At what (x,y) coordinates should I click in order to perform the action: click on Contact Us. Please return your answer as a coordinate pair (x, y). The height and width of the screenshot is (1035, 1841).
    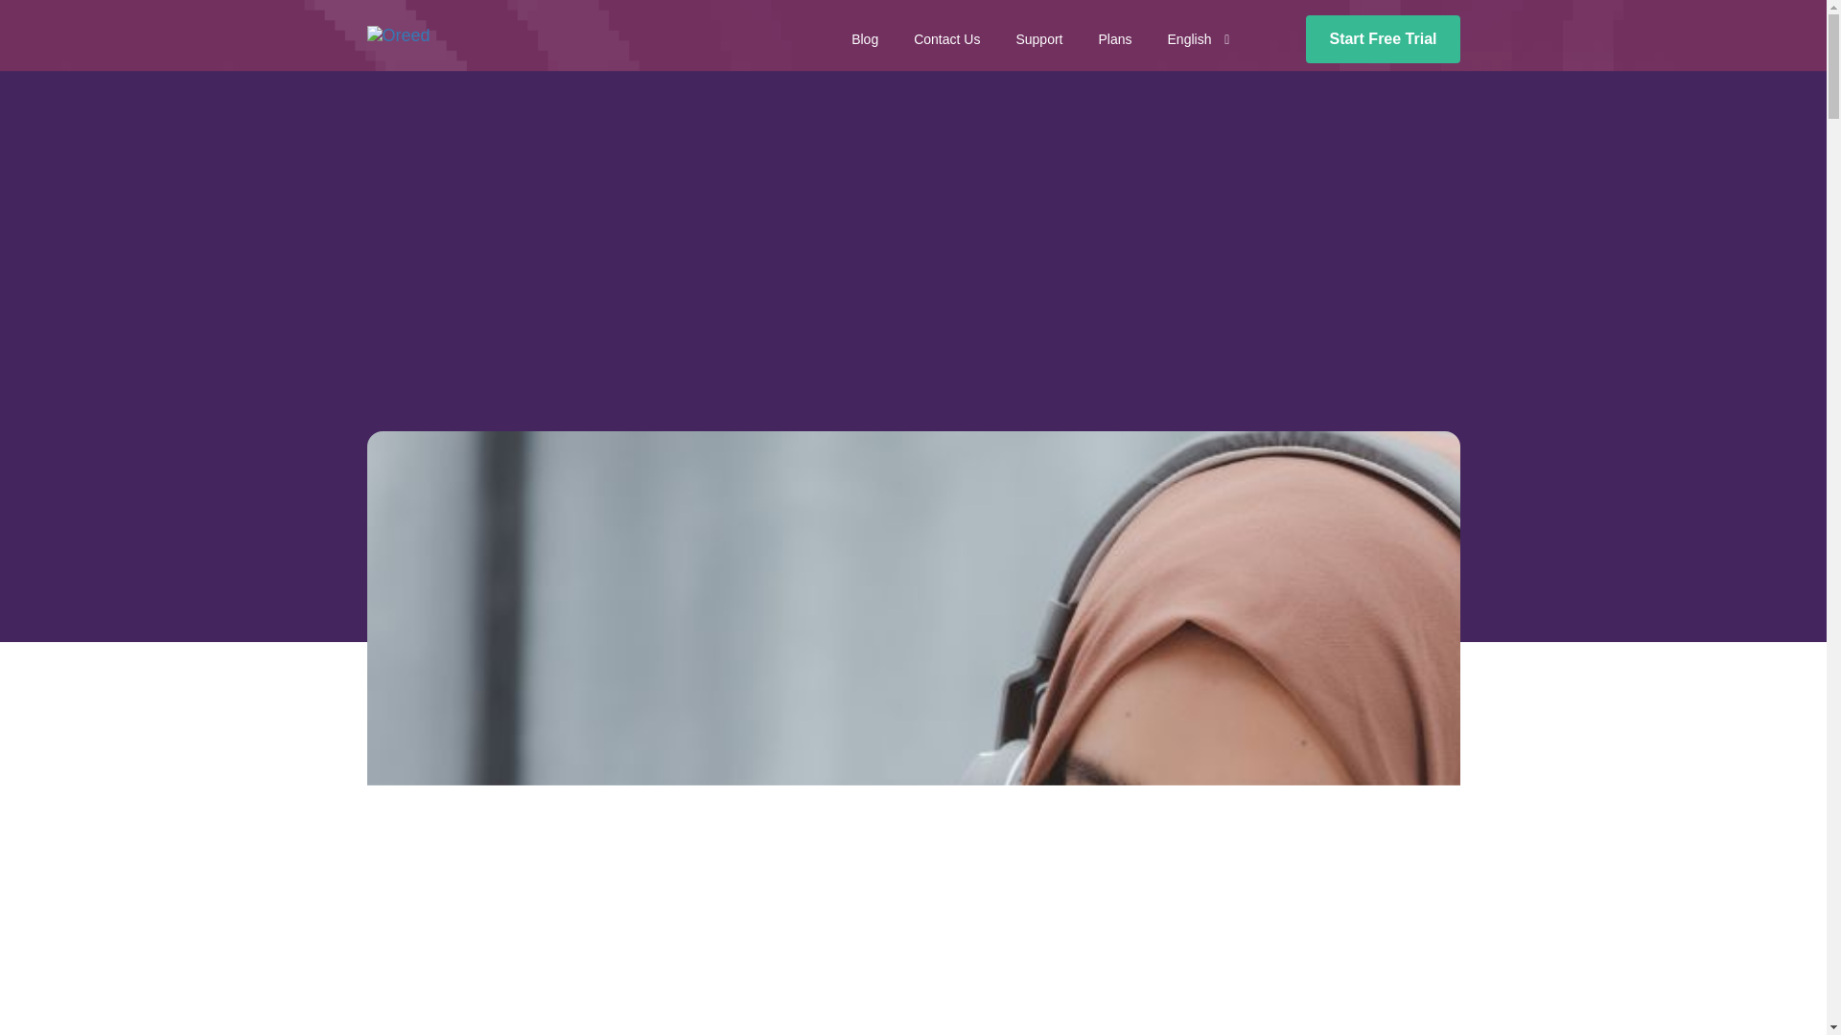
    Looking at the image, I should click on (945, 38).